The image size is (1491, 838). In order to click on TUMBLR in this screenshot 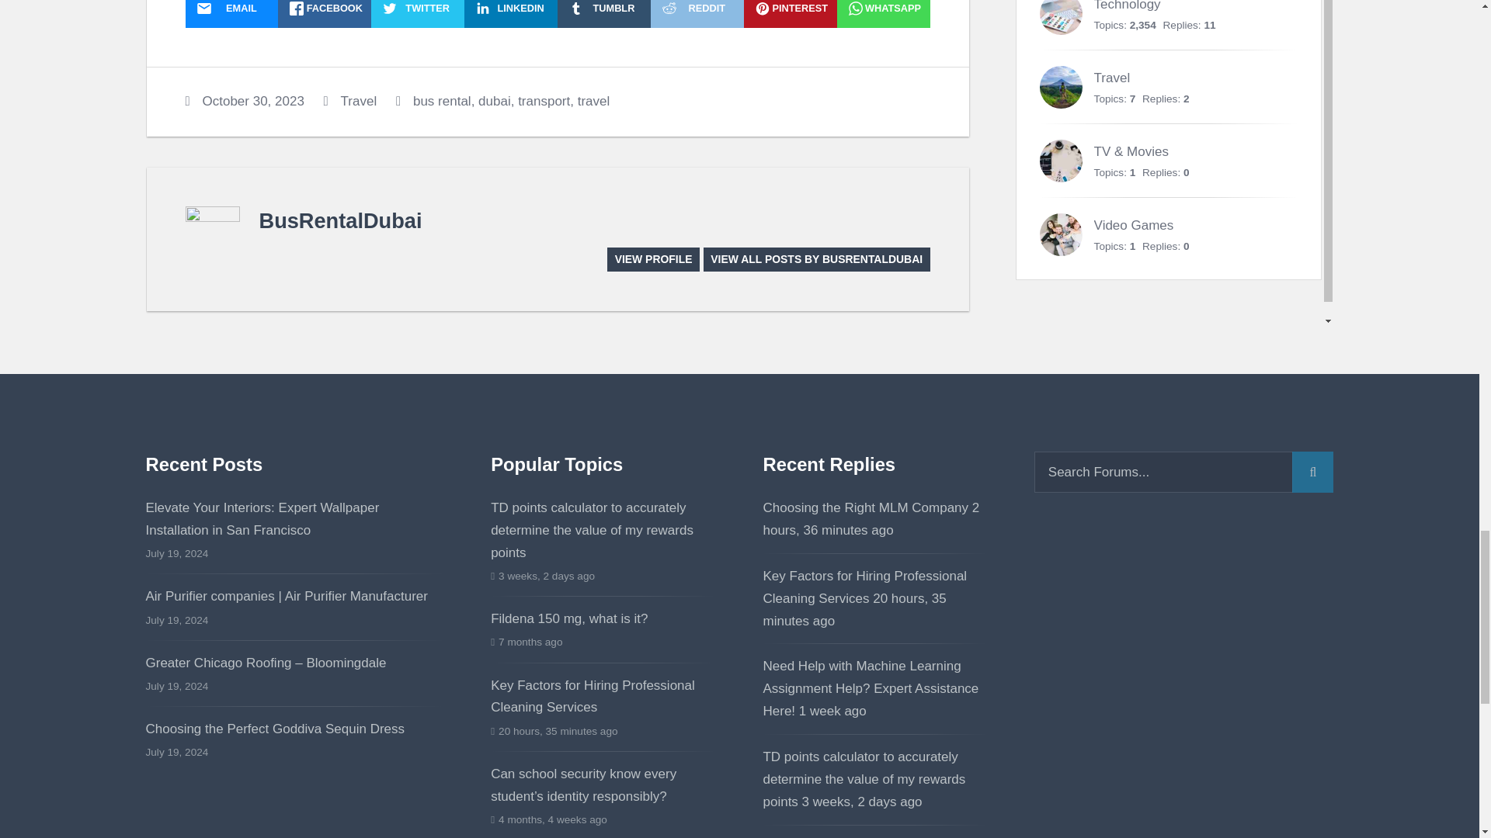, I will do `click(604, 14)`.